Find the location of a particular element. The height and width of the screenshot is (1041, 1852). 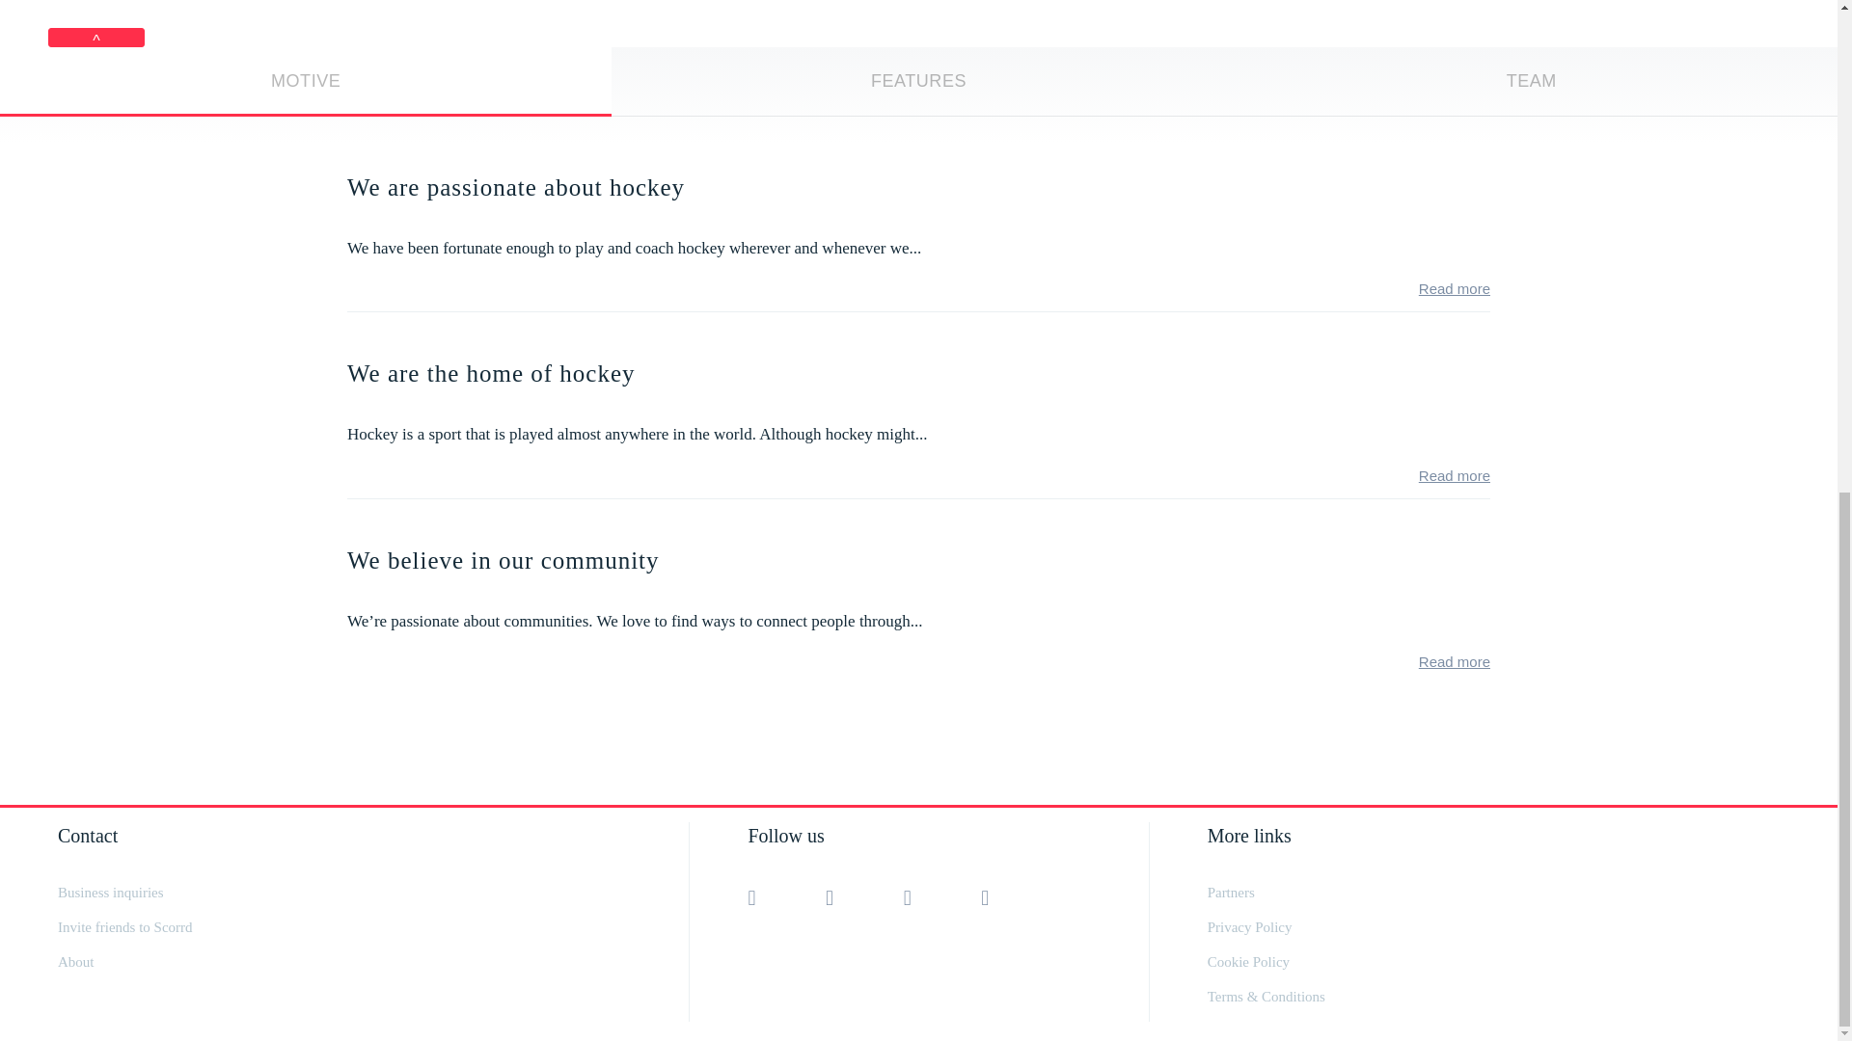

Why is located at coordinates (305, 81).